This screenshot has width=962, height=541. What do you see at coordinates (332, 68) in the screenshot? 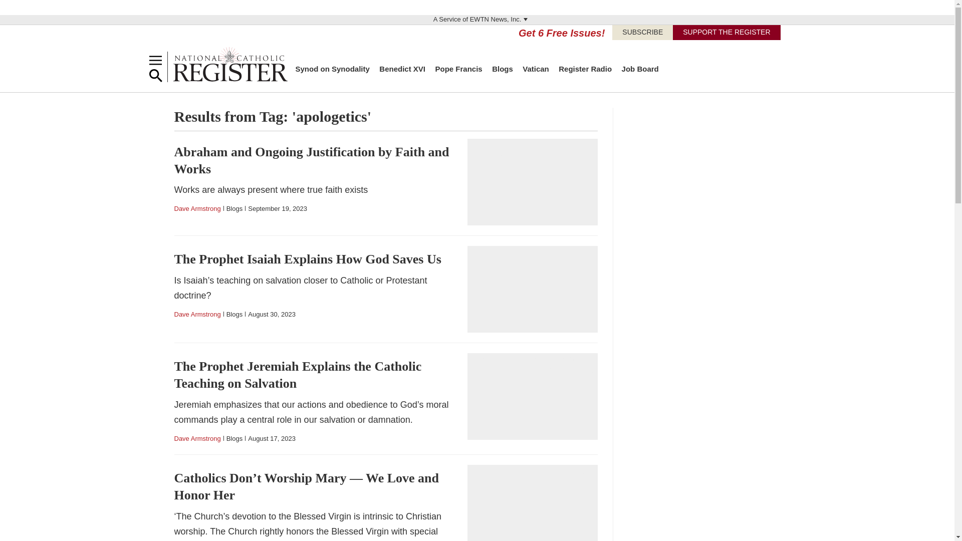
I see `Synod on Synodality` at bounding box center [332, 68].